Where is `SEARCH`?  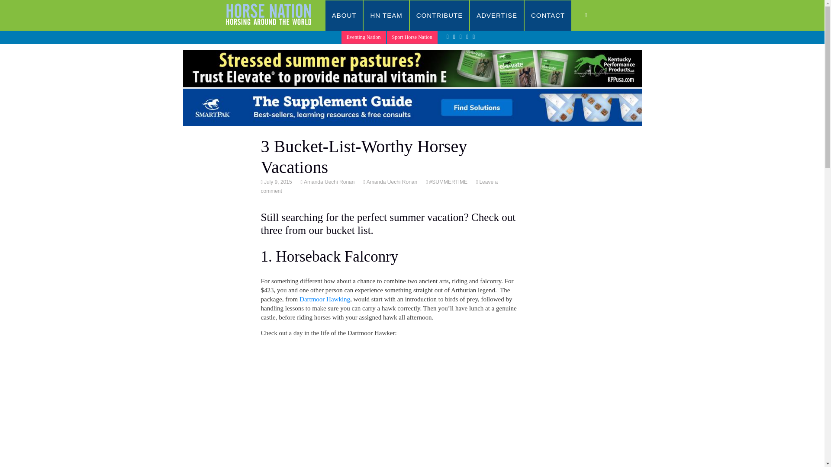
SEARCH is located at coordinates (595, 16).